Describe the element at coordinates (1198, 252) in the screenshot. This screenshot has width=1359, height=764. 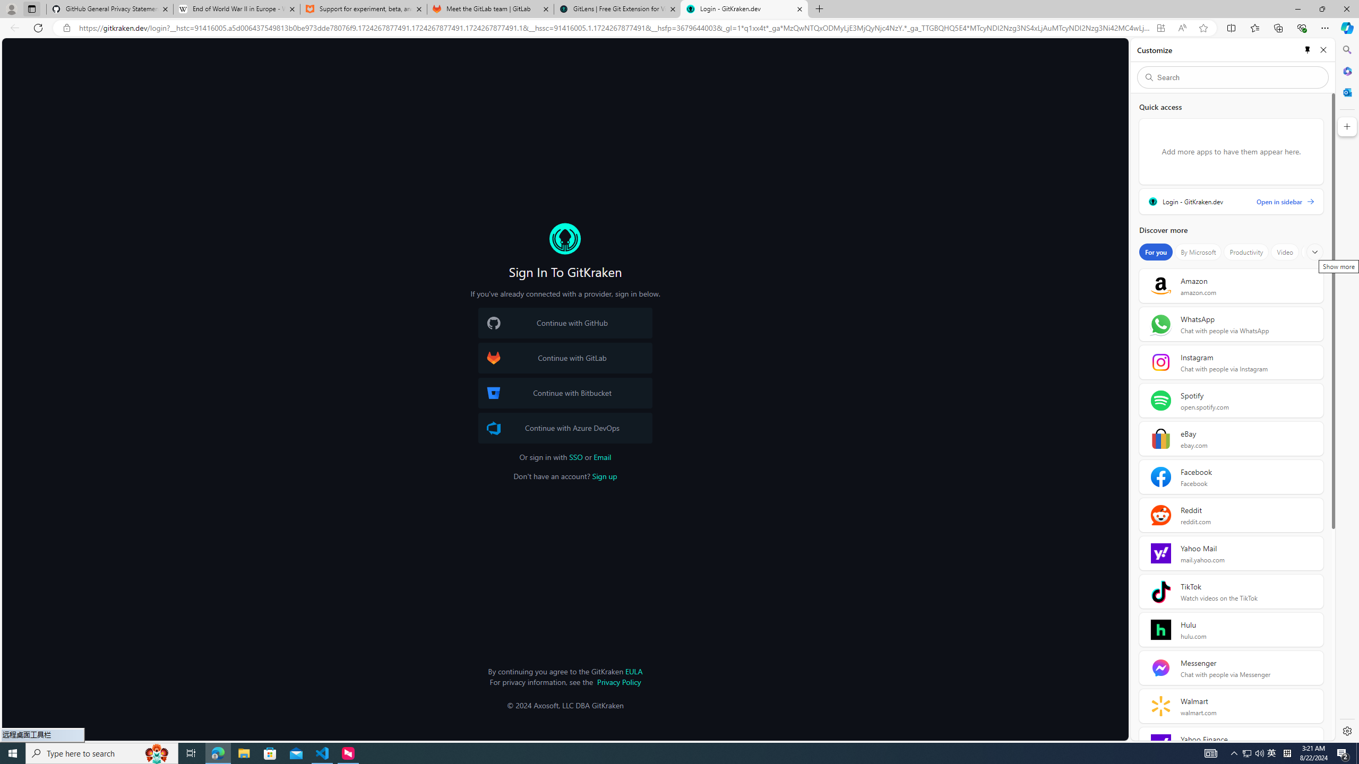
I see `By Microsoft` at that location.